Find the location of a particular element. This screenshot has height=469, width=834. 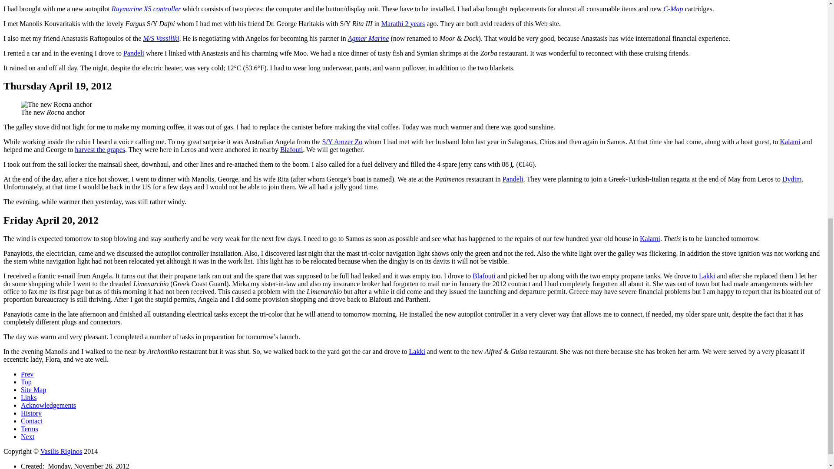

Acknowledgements is located at coordinates (48, 405).